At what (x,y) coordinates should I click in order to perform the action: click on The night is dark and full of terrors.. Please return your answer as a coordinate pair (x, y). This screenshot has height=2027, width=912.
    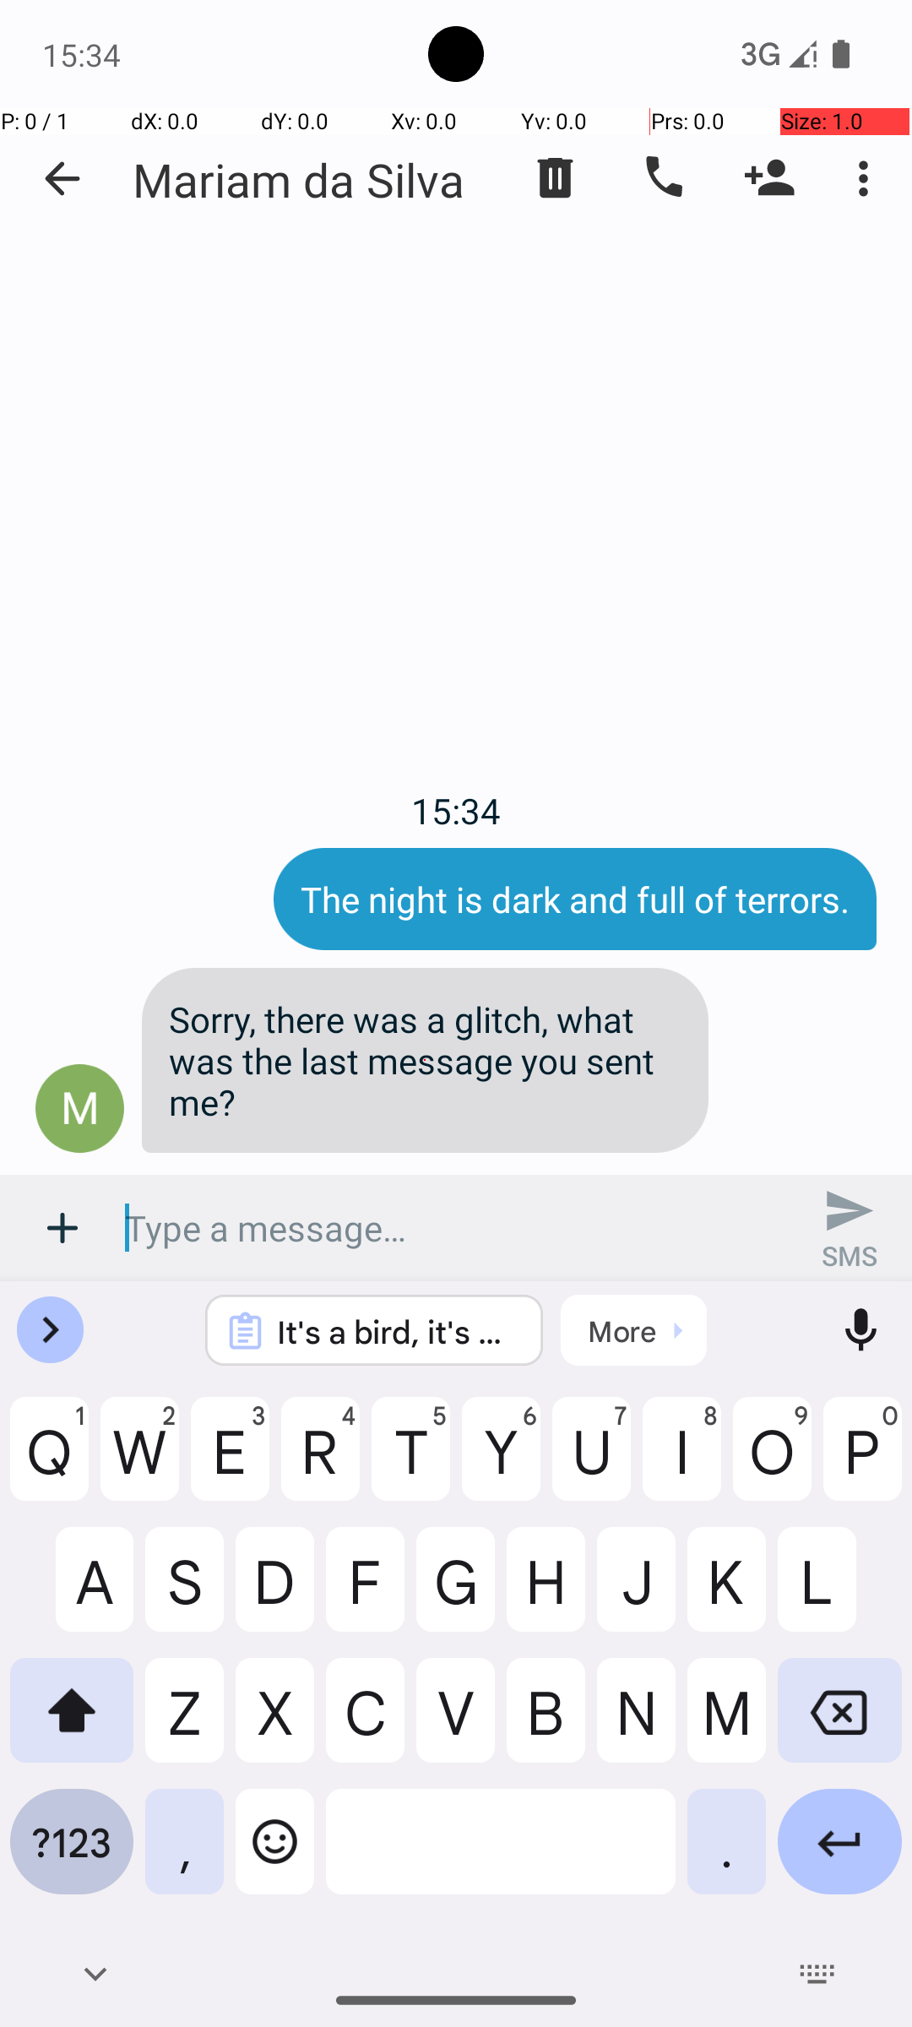
    Looking at the image, I should click on (575, 899).